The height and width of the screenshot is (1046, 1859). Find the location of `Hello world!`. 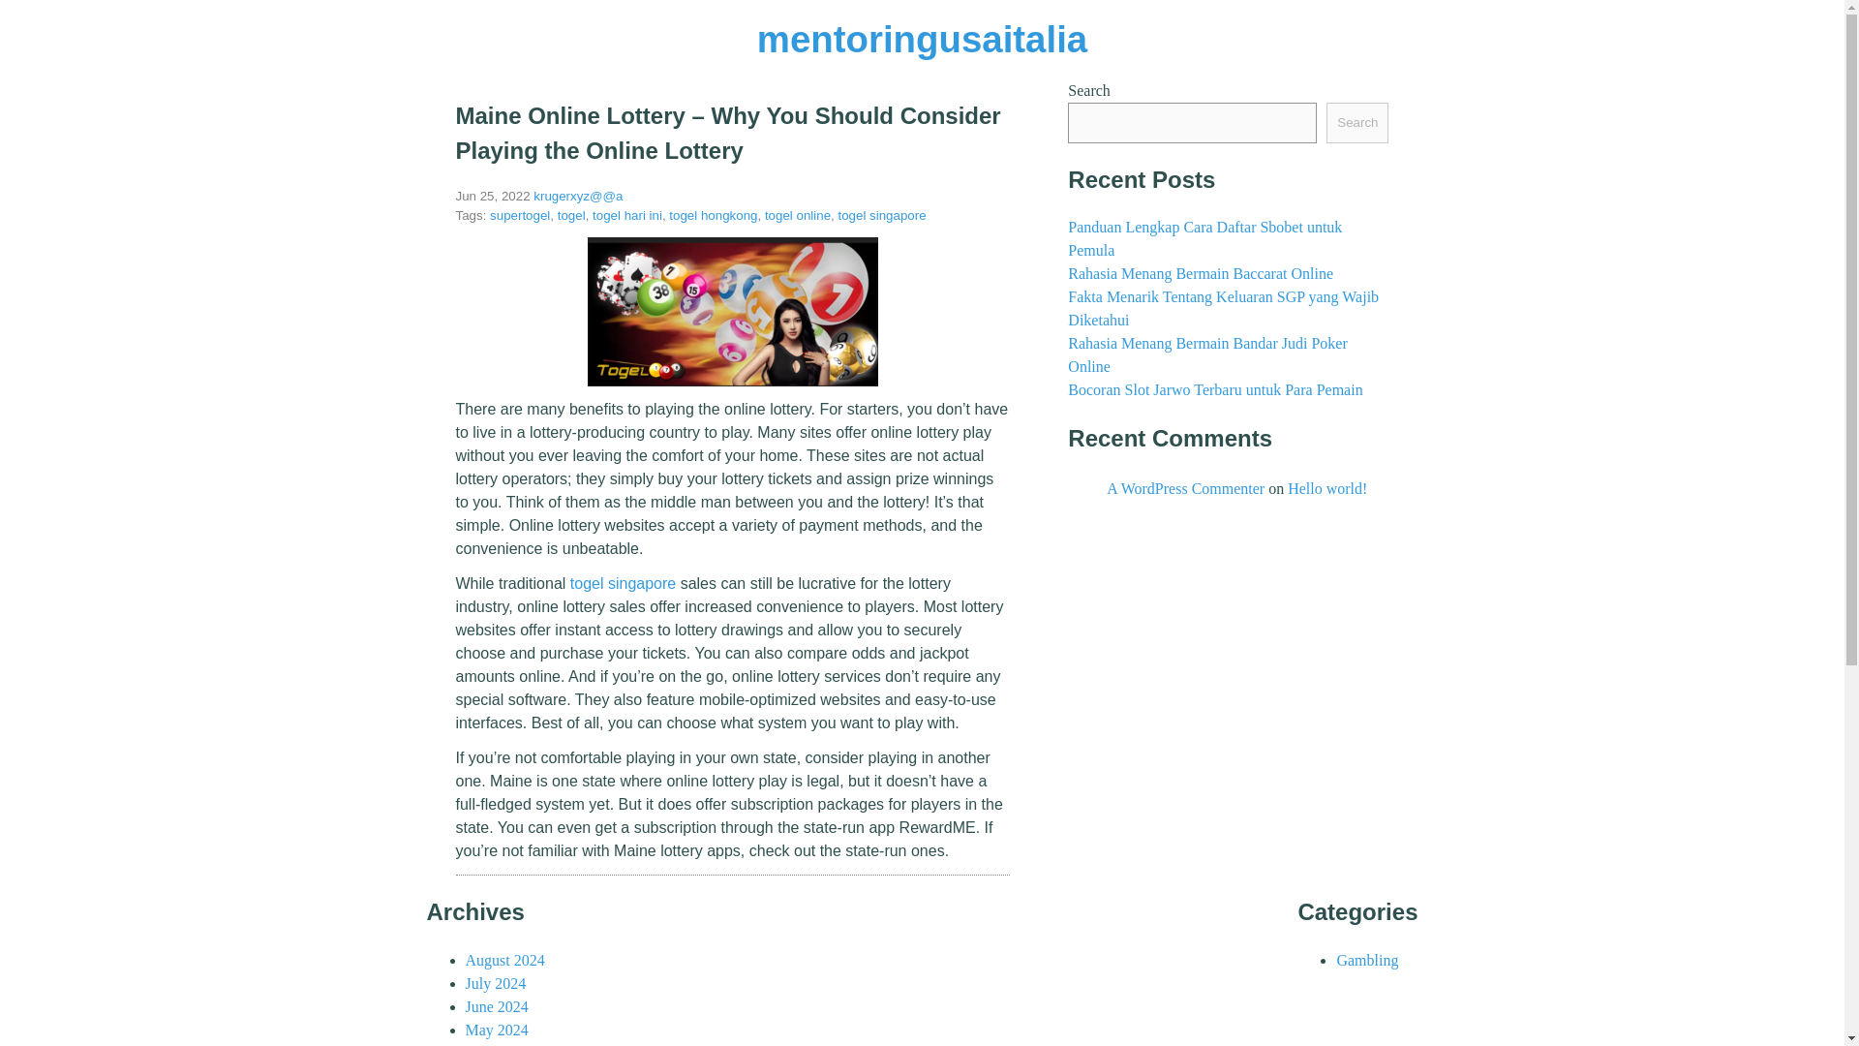

Hello world! is located at coordinates (1326, 488).